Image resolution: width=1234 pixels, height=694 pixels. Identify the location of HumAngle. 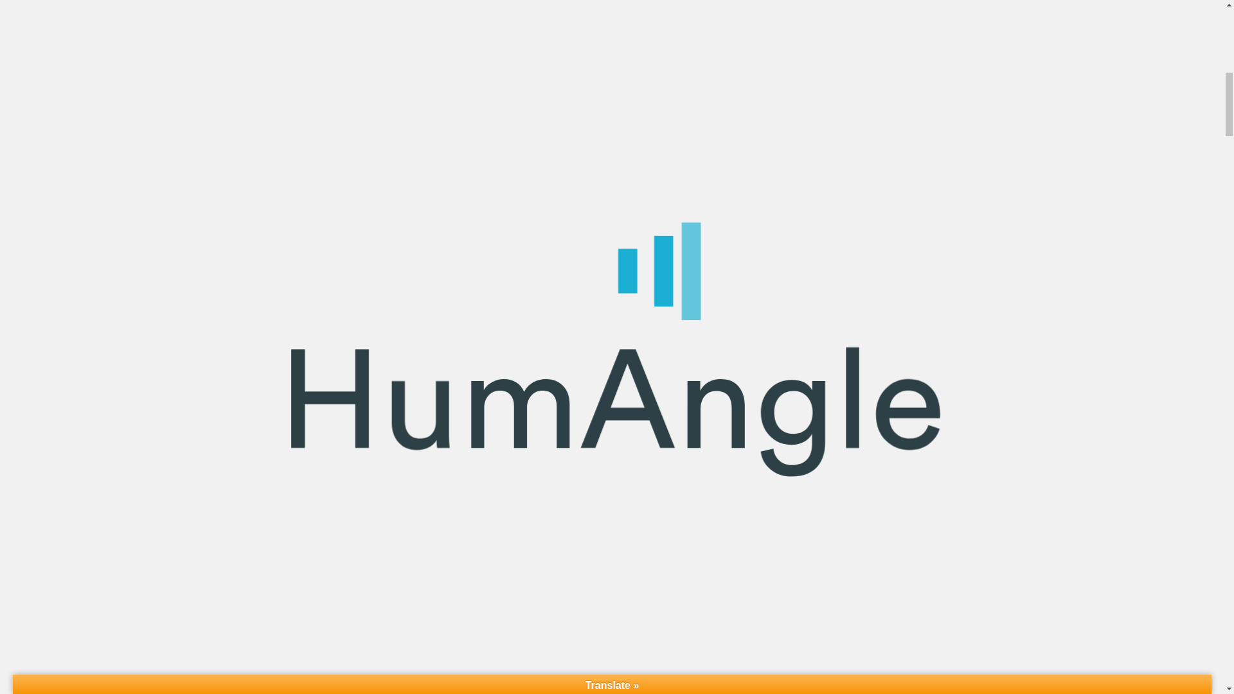
(612, 41).